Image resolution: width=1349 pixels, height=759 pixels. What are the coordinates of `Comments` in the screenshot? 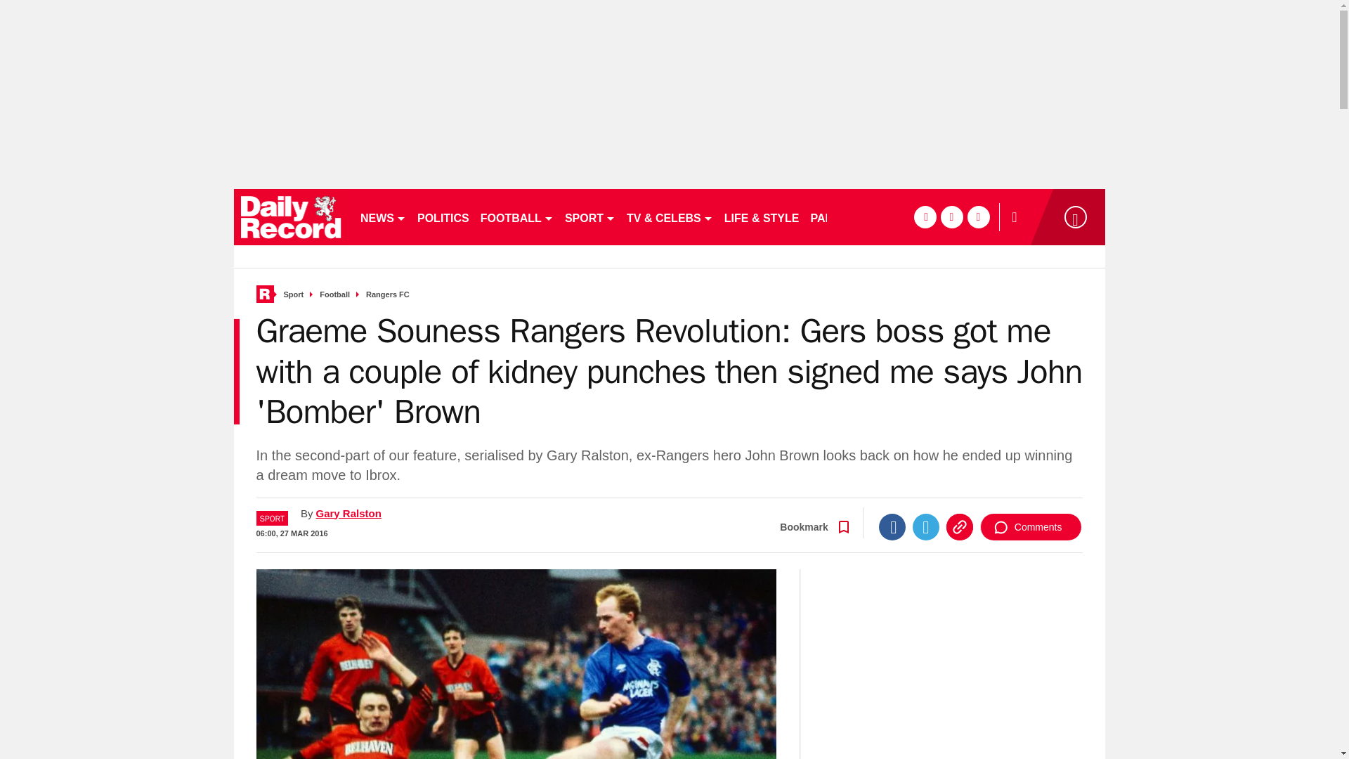 It's located at (1031, 550).